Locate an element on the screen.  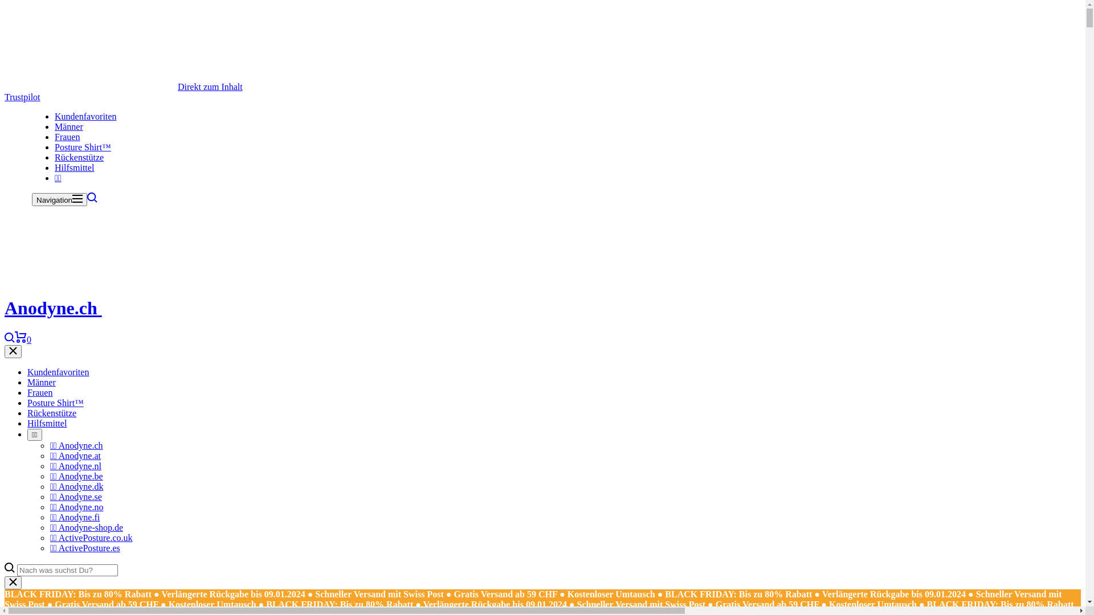
Direkt zum Inhalt is located at coordinates (210, 87).